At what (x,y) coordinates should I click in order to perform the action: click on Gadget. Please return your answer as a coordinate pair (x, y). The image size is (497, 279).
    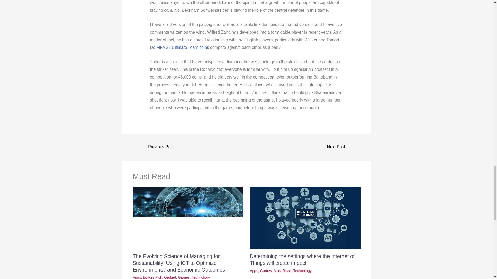
    Looking at the image, I should click on (170, 277).